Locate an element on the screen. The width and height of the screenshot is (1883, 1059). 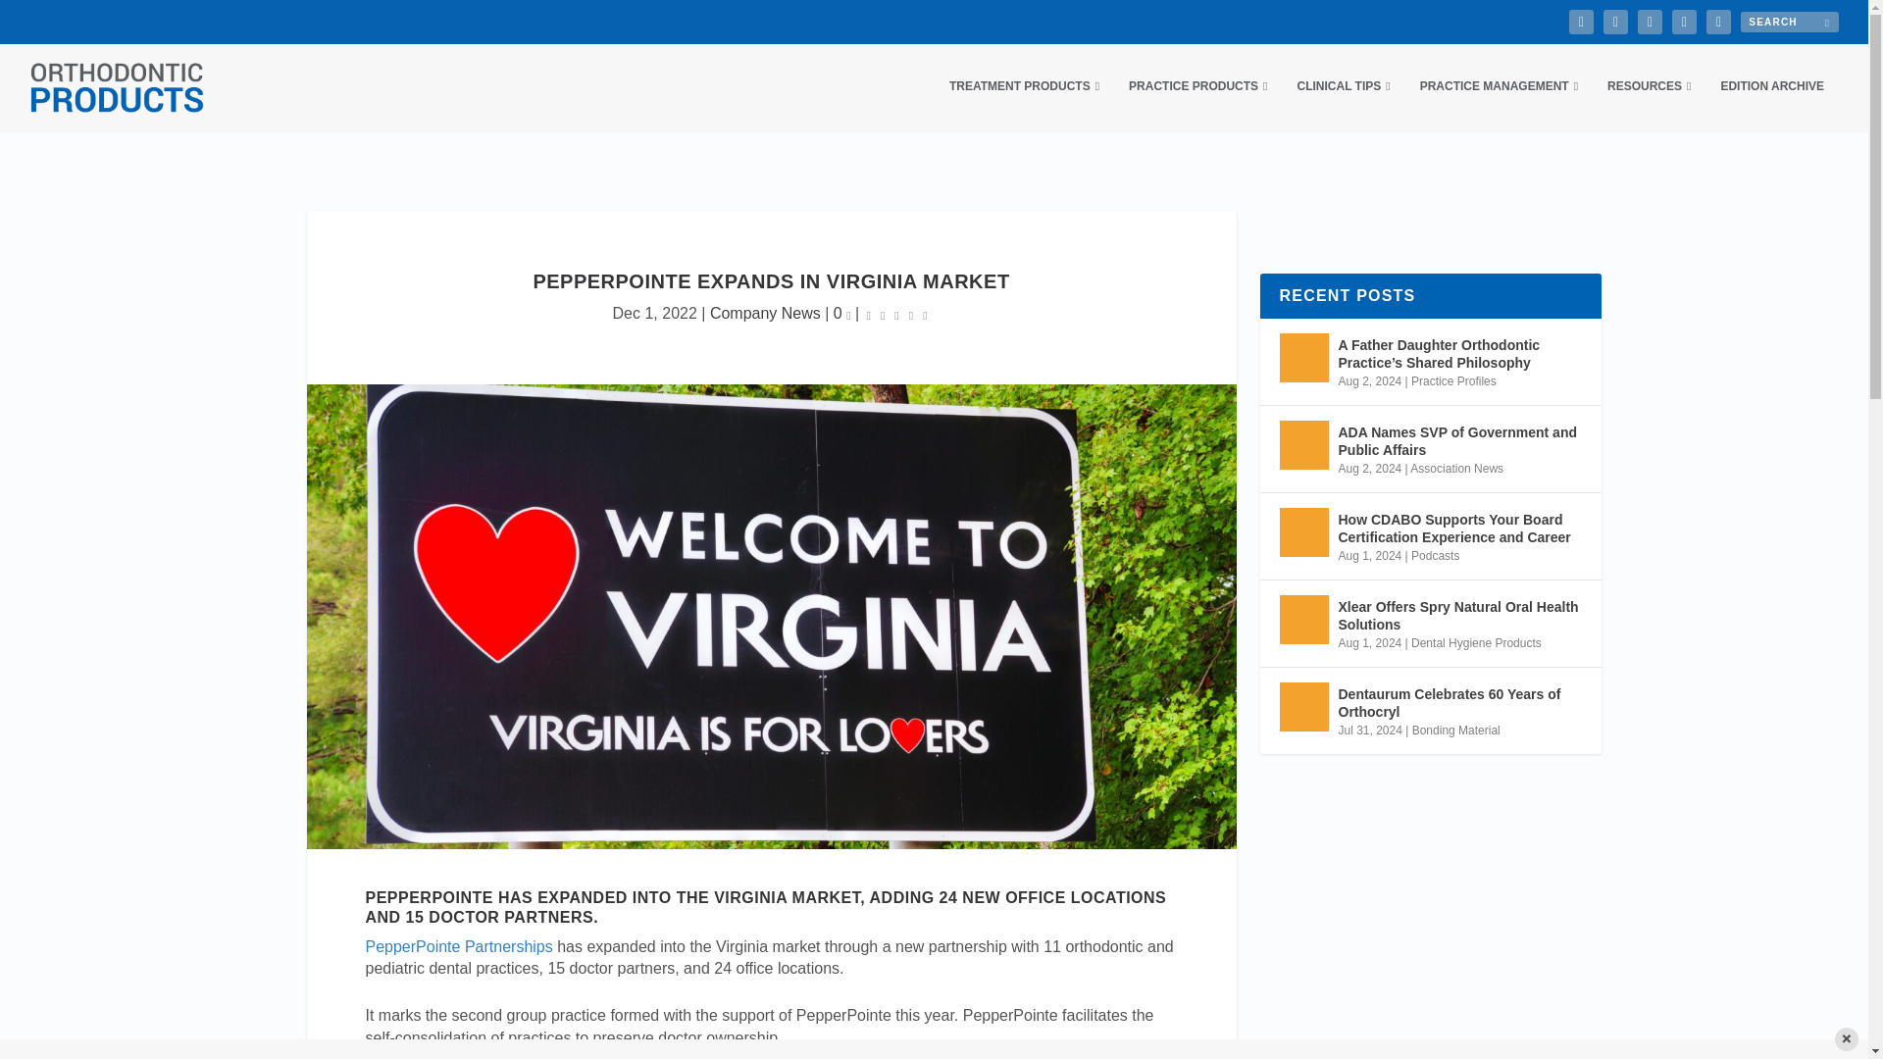
ADA Names SVP of Government and Public Affairs is located at coordinates (1302, 445).